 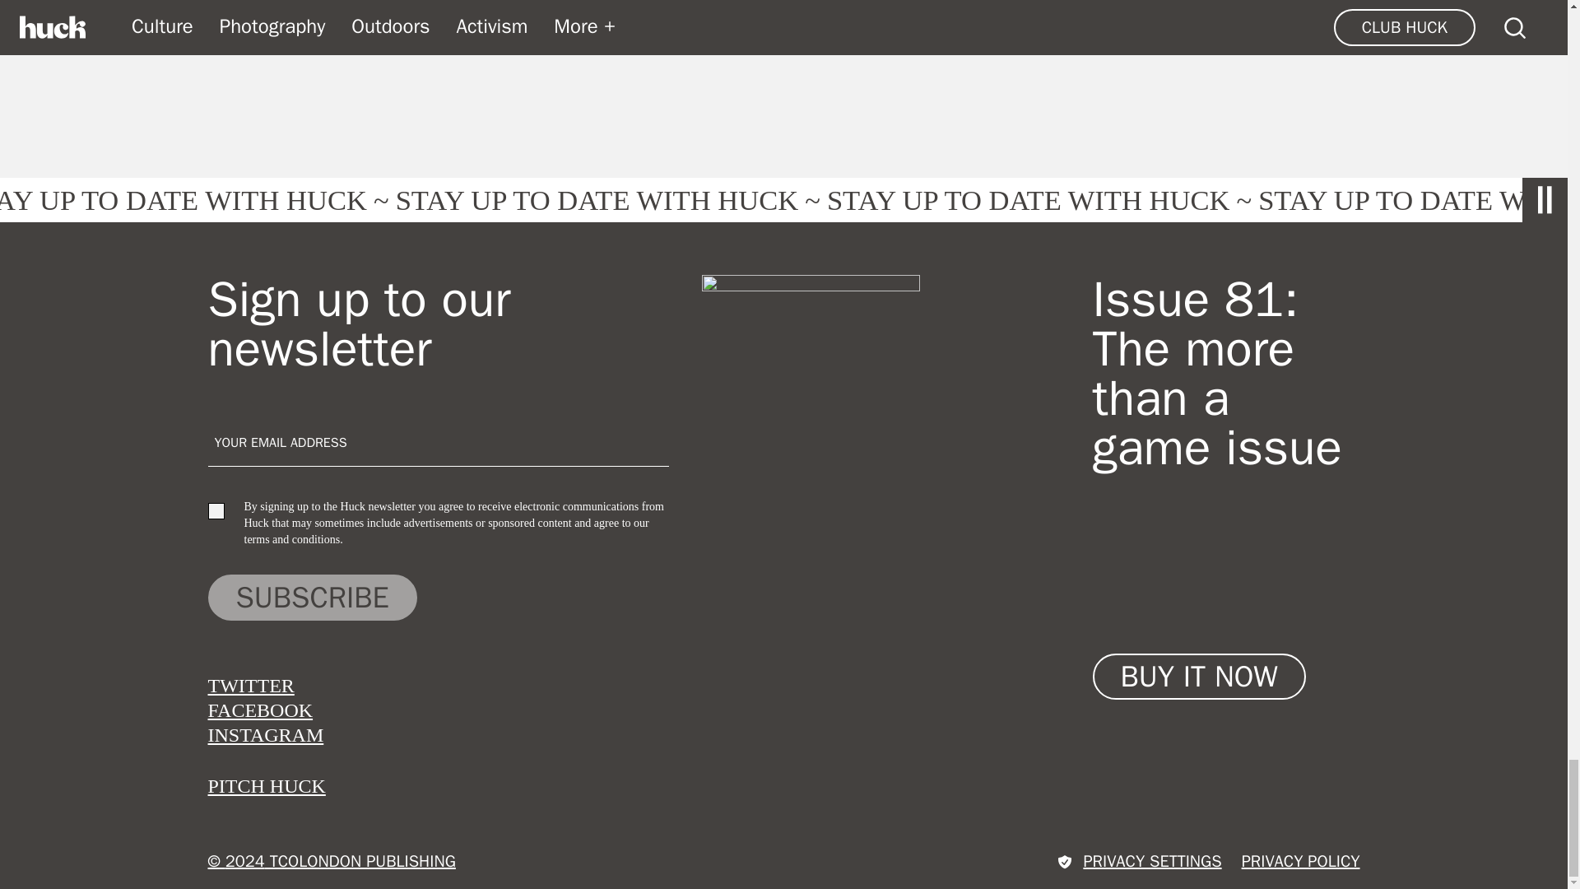 What do you see at coordinates (250, 685) in the screenshot?
I see `TWITTER` at bounding box center [250, 685].